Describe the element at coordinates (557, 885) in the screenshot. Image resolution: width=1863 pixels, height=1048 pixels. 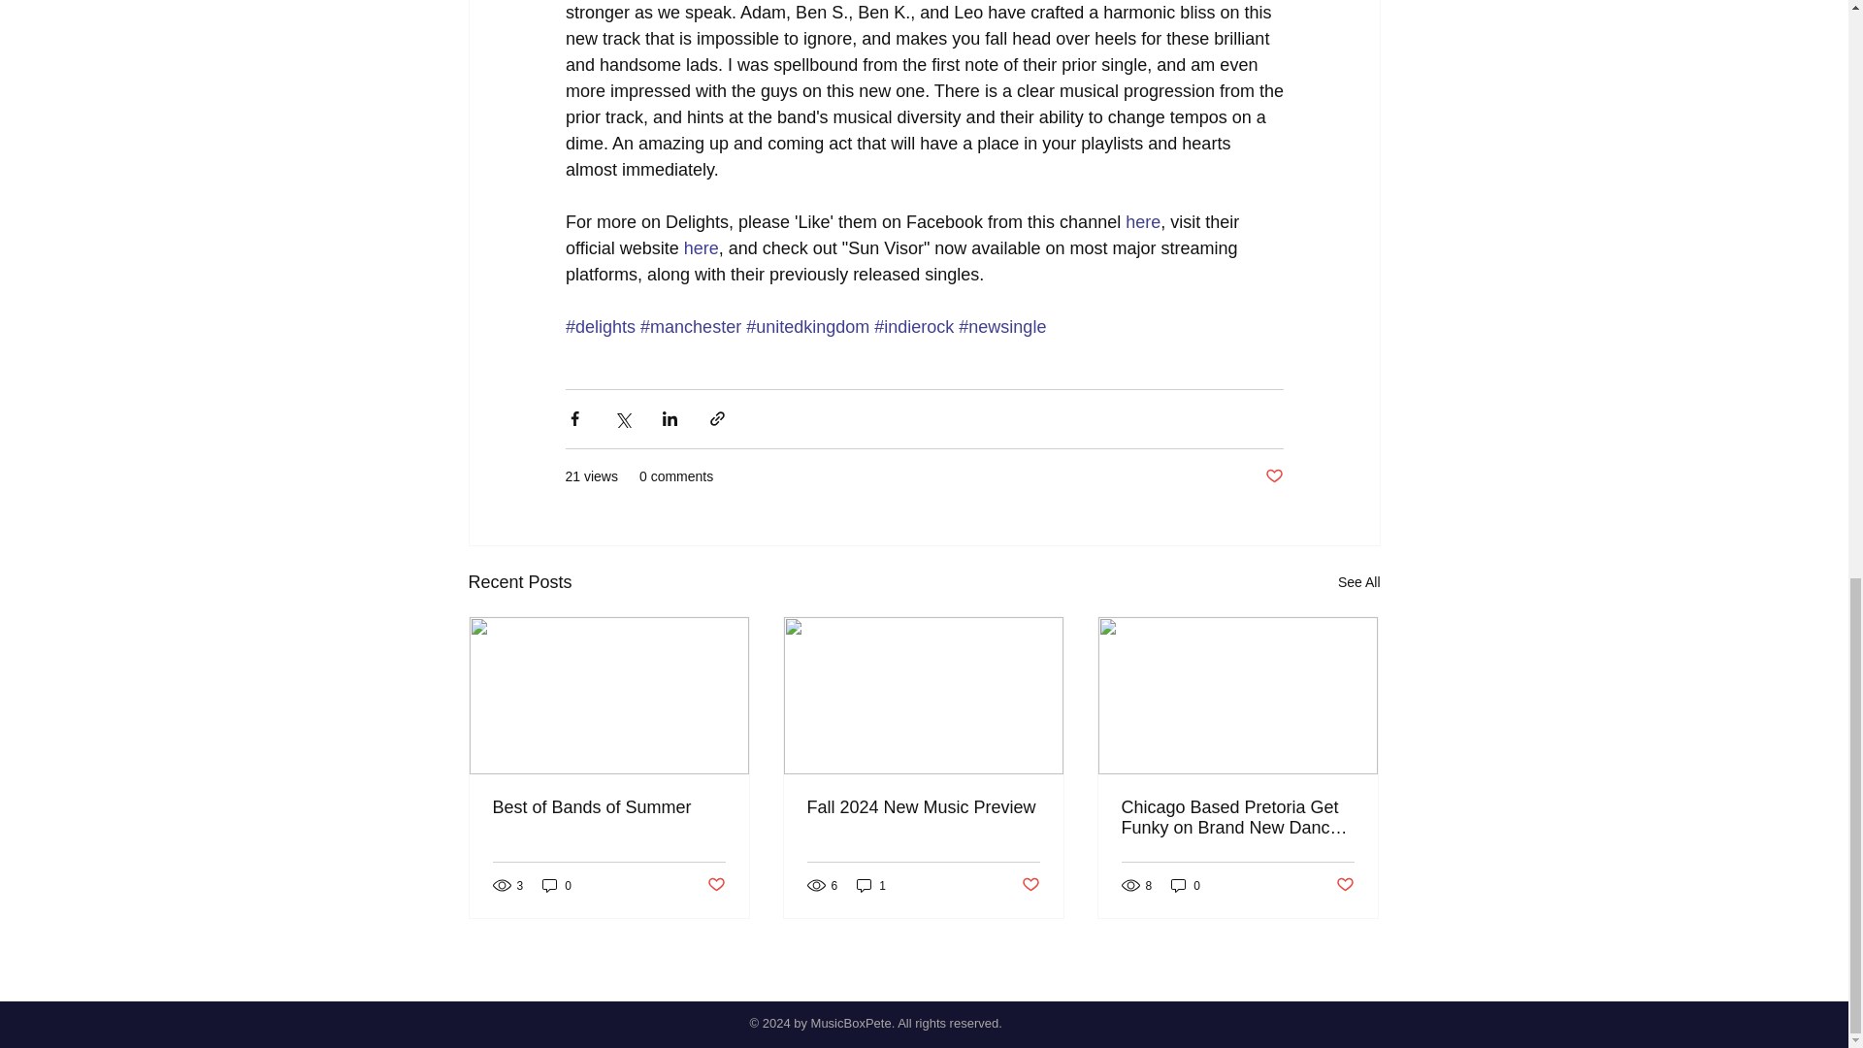
I see `0` at that location.